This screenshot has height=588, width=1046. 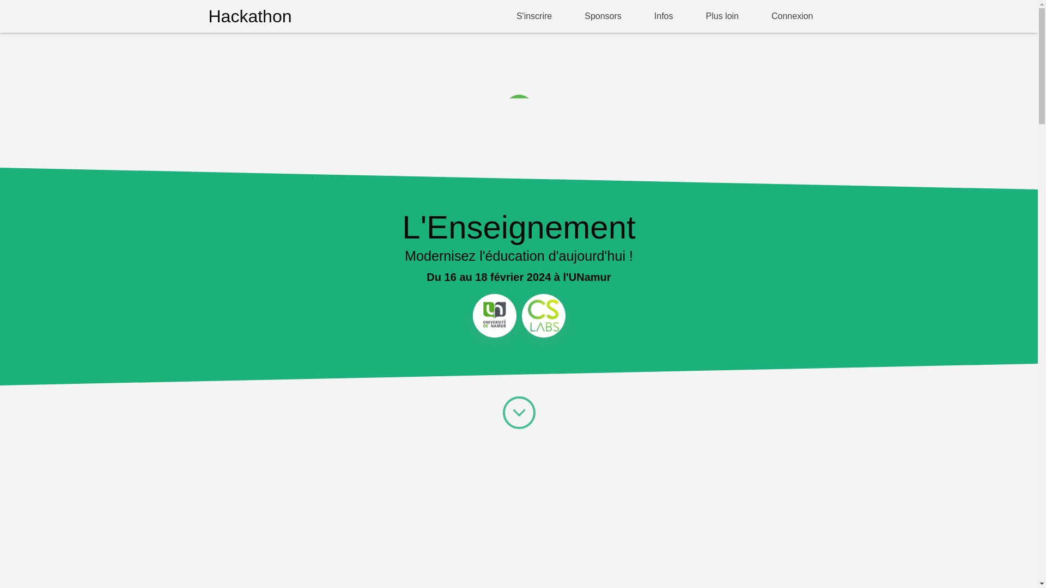 What do you see at coordinates (792, 16) in the screenshot?
I see `Connexion` at bounding box center [792, 16].